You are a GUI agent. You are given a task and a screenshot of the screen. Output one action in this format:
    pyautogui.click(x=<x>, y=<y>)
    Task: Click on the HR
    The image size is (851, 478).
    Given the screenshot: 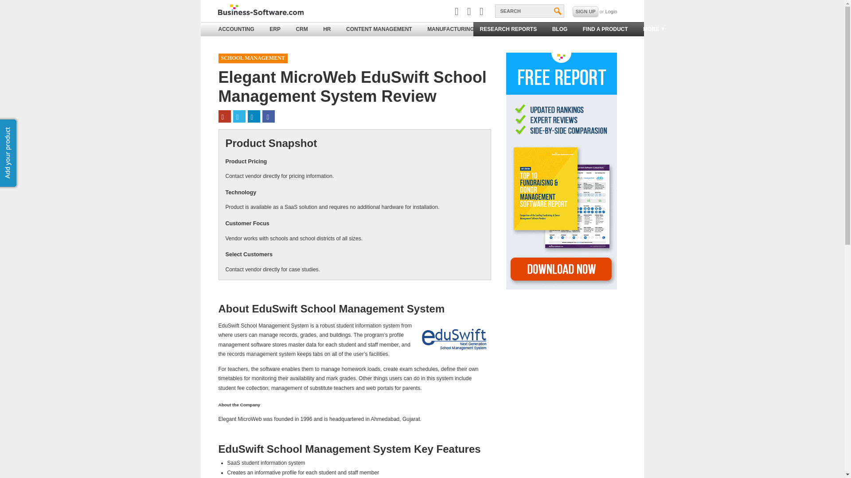 What is the action you would take?
    pyautogui.click(x=327, y=29)
    